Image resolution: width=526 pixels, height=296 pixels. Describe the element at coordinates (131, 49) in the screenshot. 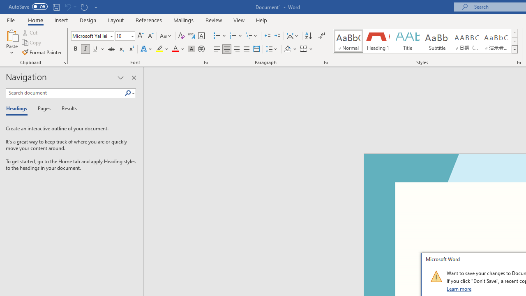

I see `Superscript` at that location.